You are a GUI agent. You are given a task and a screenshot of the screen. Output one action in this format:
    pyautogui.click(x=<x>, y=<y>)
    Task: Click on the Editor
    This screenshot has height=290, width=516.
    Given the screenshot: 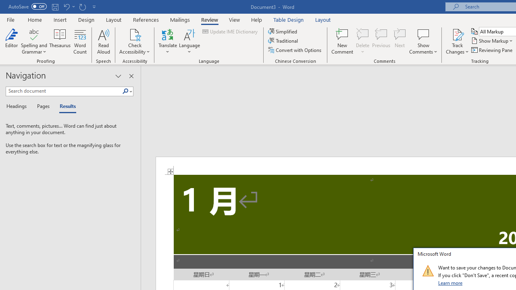 What is the action you would take?
    pyautogui.click(x=11, y=41)
    